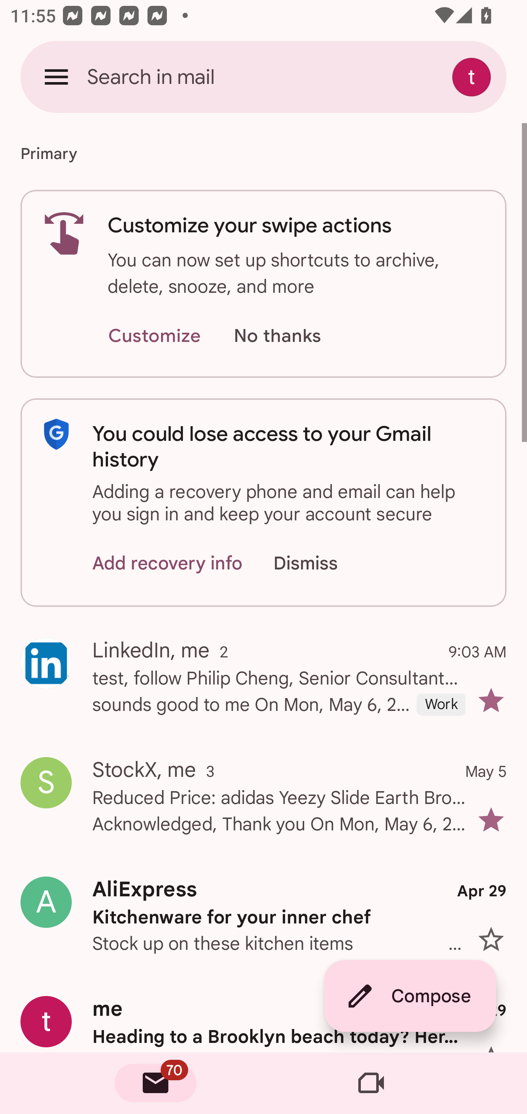 The width and height of the screenshot is (527, 1114). What do you see at coordinates (154, 336) in the screenshot?
I see `Customize` at bounding box center [154, 336].